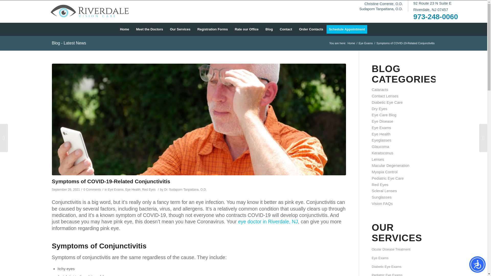  What do you see at coordinates (110, 181) in the screenshot?
I see `Symptoms of COVID-19-Related Conjunctivitis` at bounding box center [110, 181].